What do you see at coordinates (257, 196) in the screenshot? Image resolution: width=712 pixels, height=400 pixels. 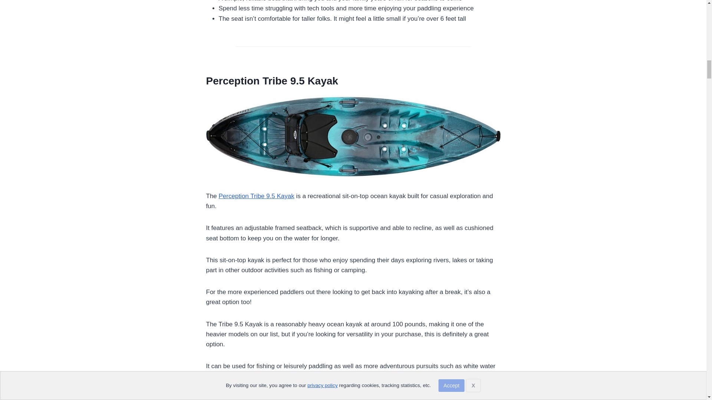 I see `Perception Tribe 9.5 Kayak` at bounding box center [257, 196].